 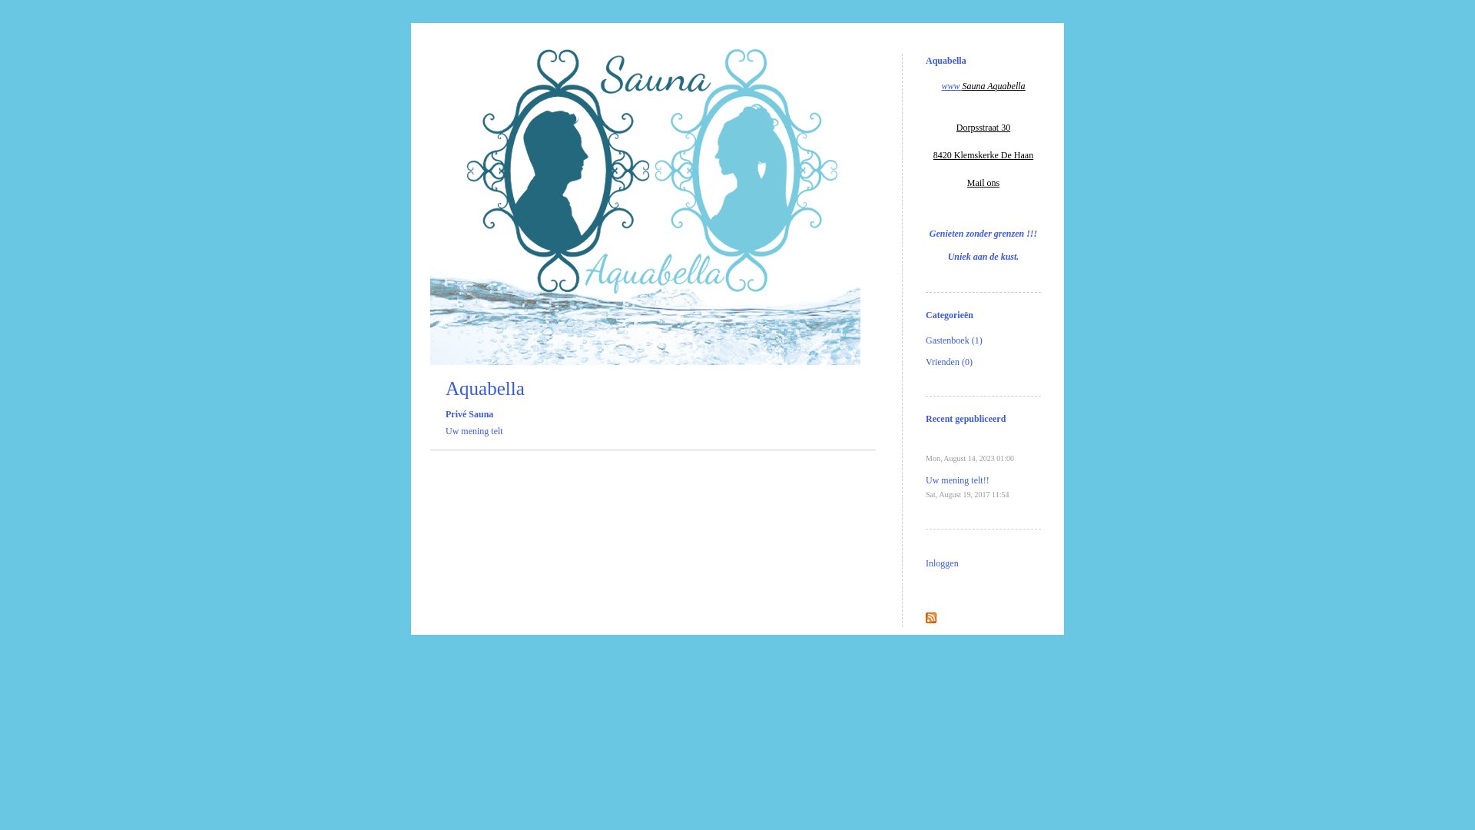 I want to click on Gastenboek (1), so click(x=954, y=340).